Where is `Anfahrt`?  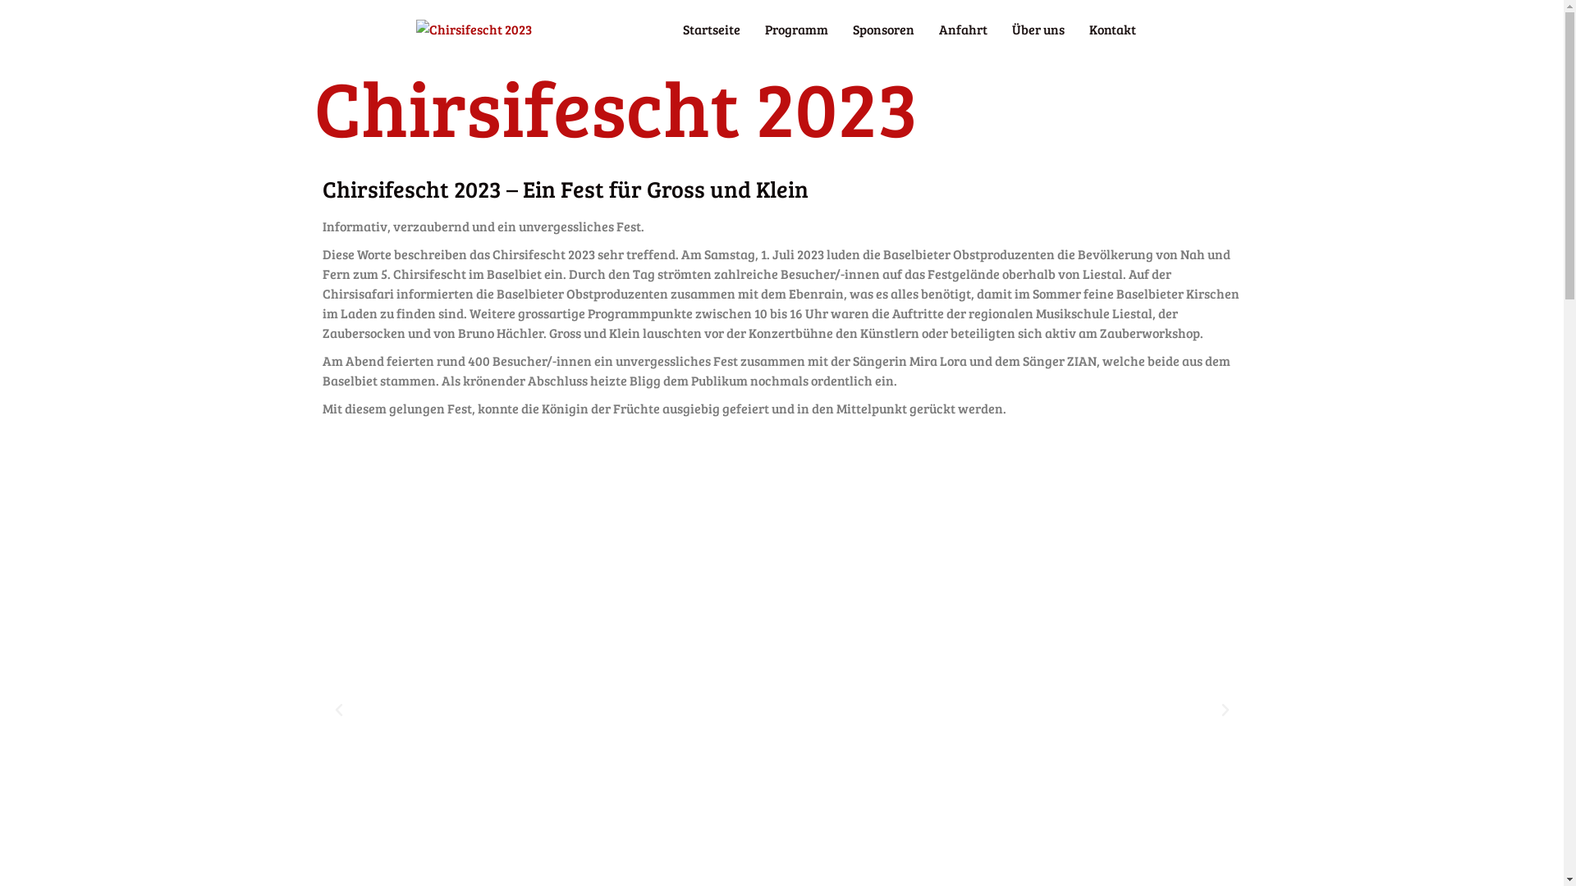 Anfahrt is located at coordinates (962, 30).